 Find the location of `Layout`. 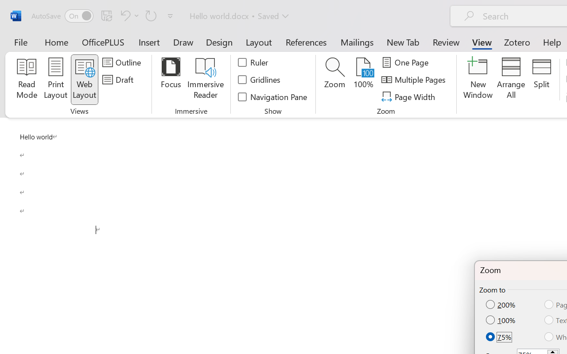

Layout is located at coordinates (259, 42).